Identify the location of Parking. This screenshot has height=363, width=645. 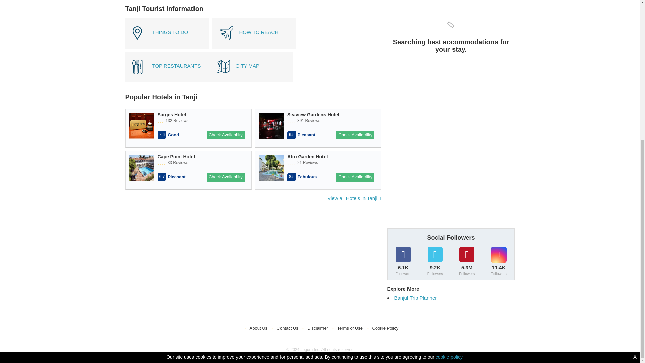
(177, 126).